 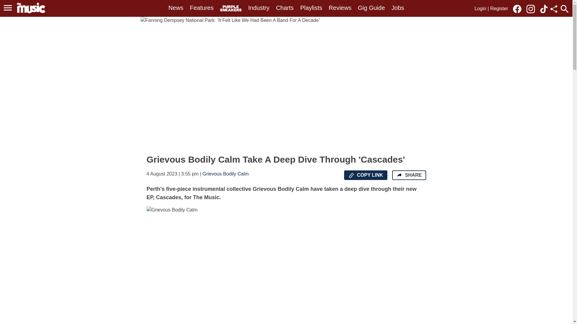 What do you see at coordinates (371, 8) in the screenshot?
I see `Gig Guide` at bounding box center [371, 8].